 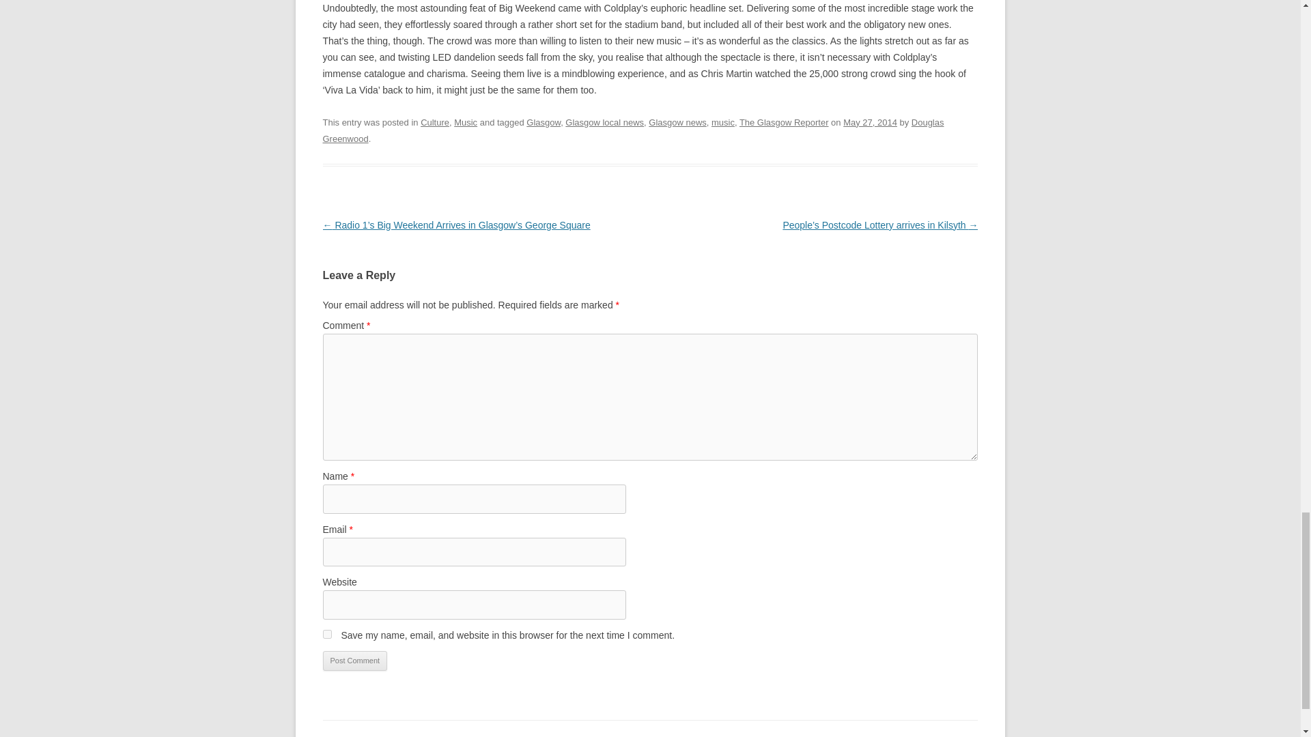 What do you see at coordinates (326, 635) in the screenshot?
I see `yes` at bounding box center [326, 635].